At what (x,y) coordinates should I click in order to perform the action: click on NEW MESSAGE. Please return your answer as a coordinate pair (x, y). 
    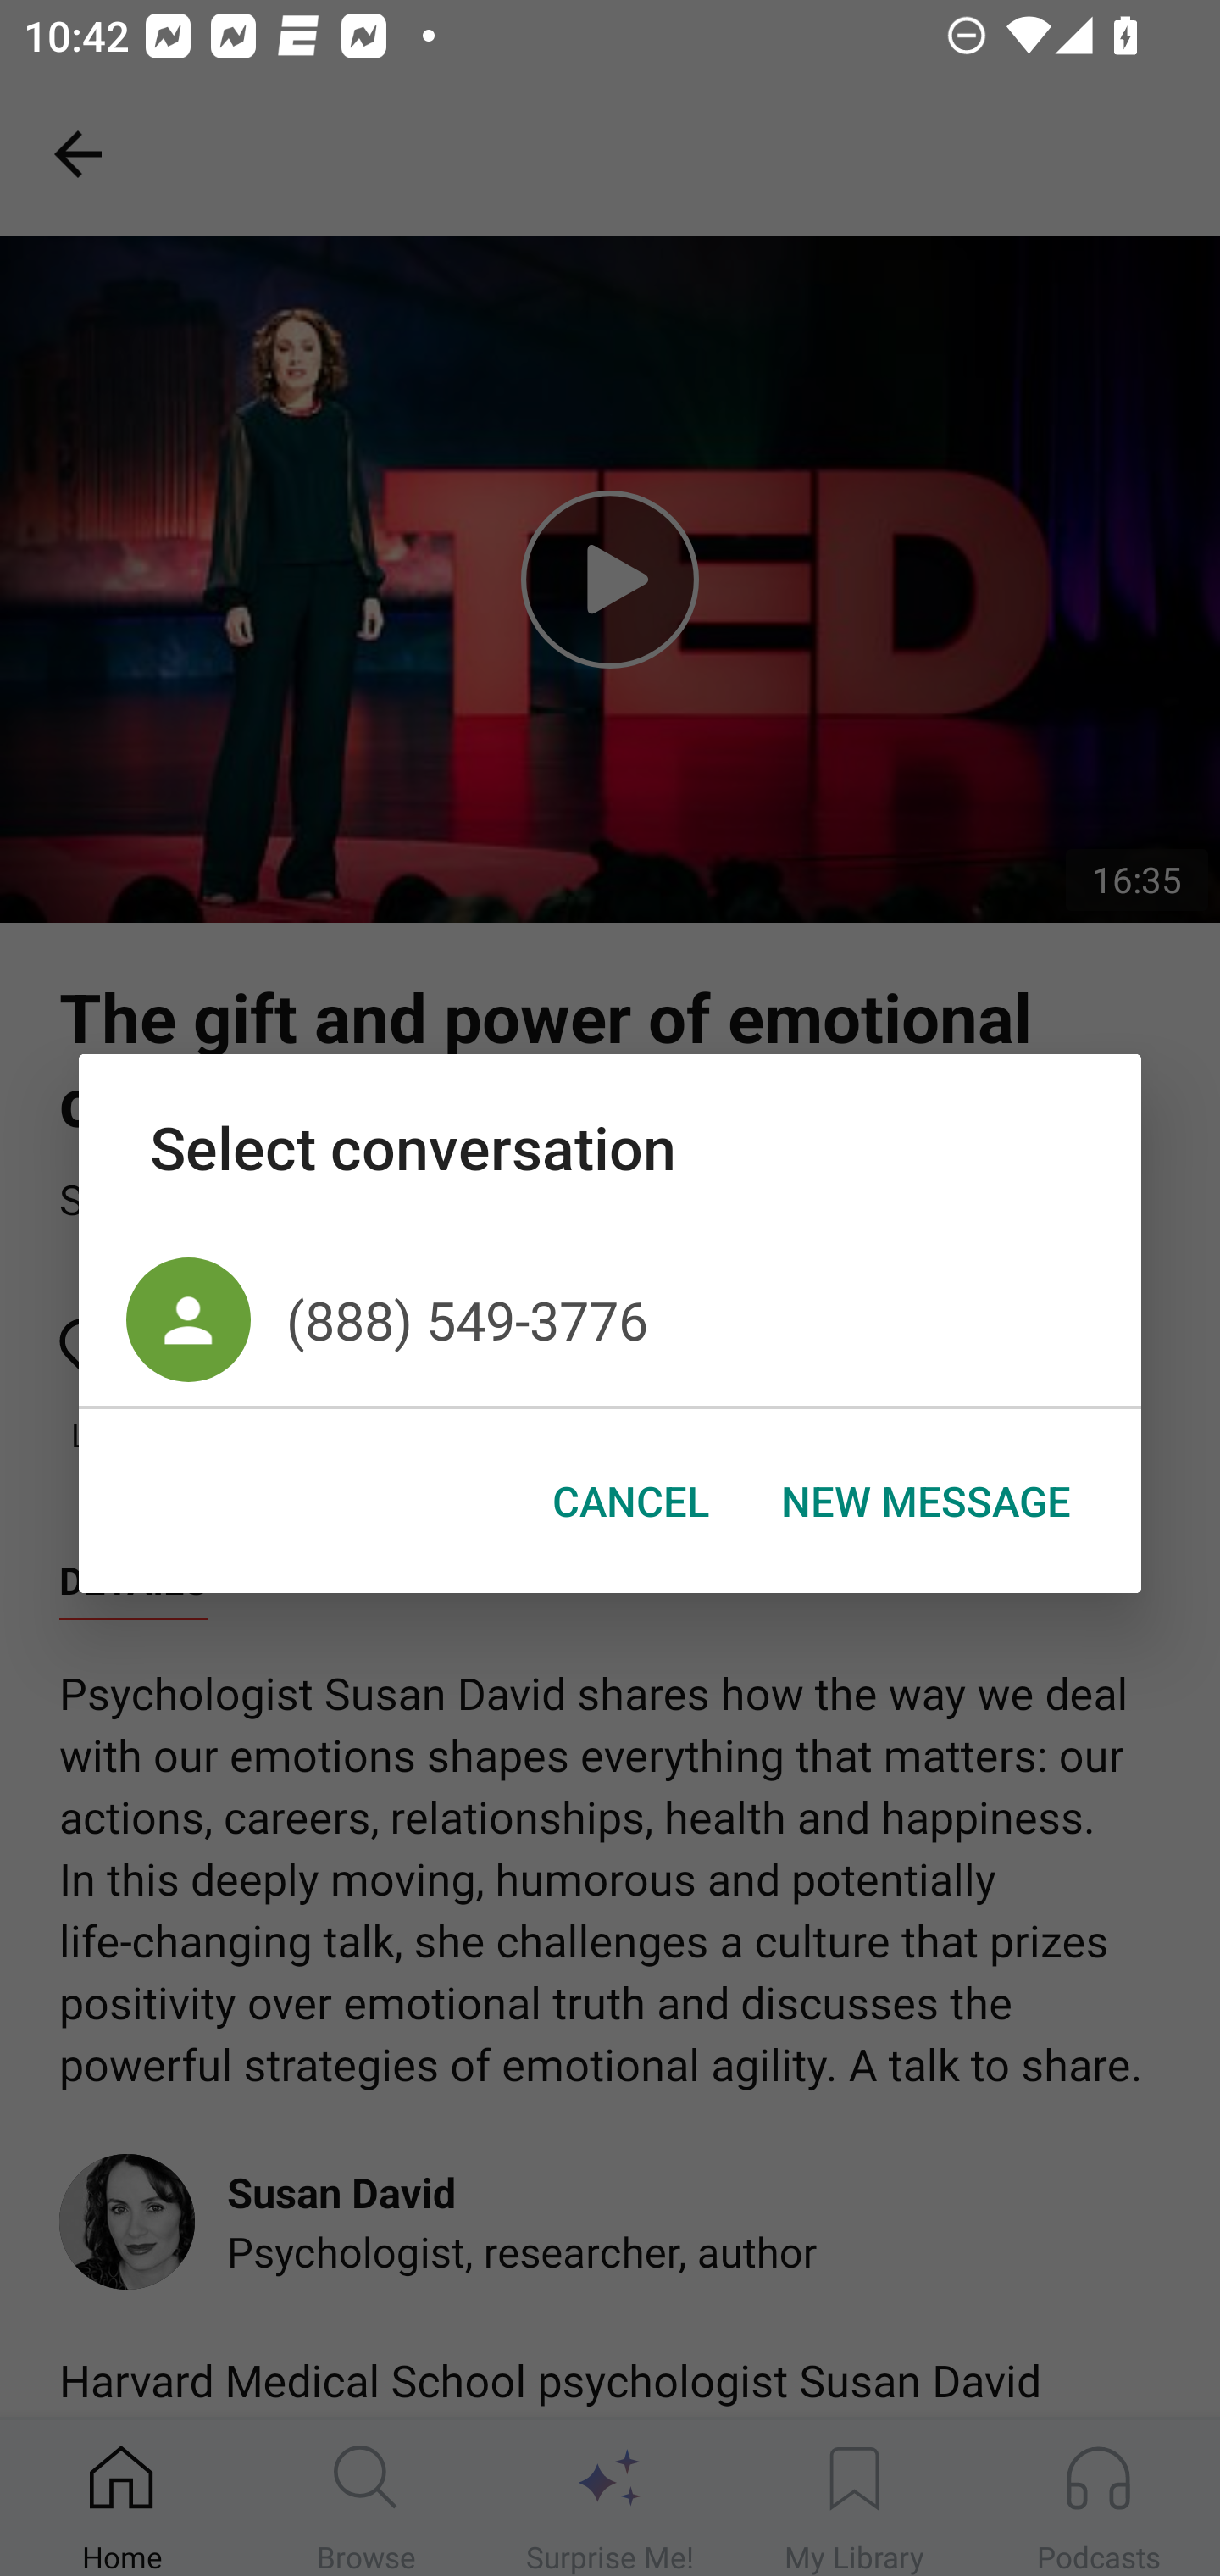
    Looking at the image, I should click on (924, 1502).